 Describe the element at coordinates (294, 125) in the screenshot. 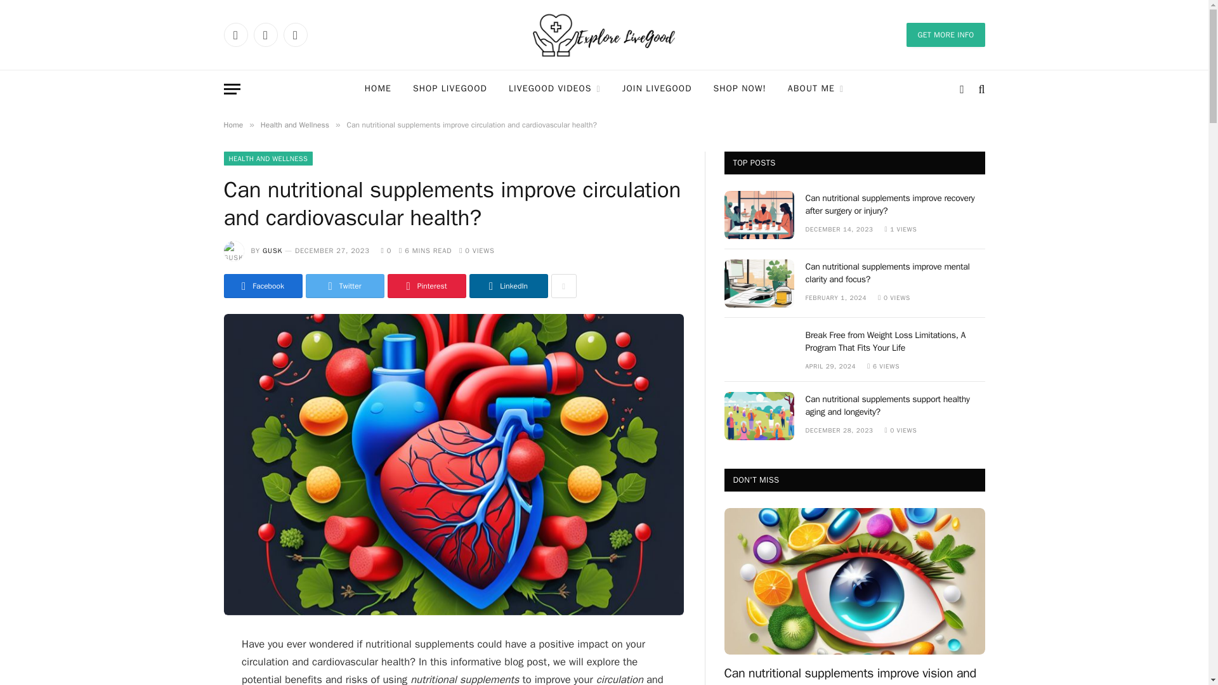

I see `Health and Wellness` at that location.